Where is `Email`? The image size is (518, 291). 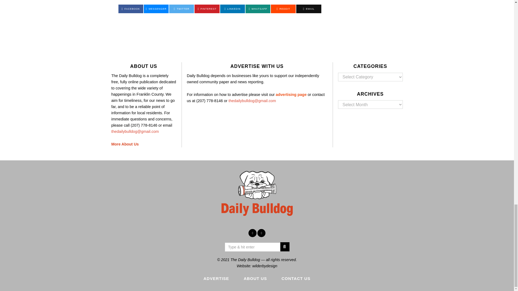
Email is located at coordinates (309, 9).